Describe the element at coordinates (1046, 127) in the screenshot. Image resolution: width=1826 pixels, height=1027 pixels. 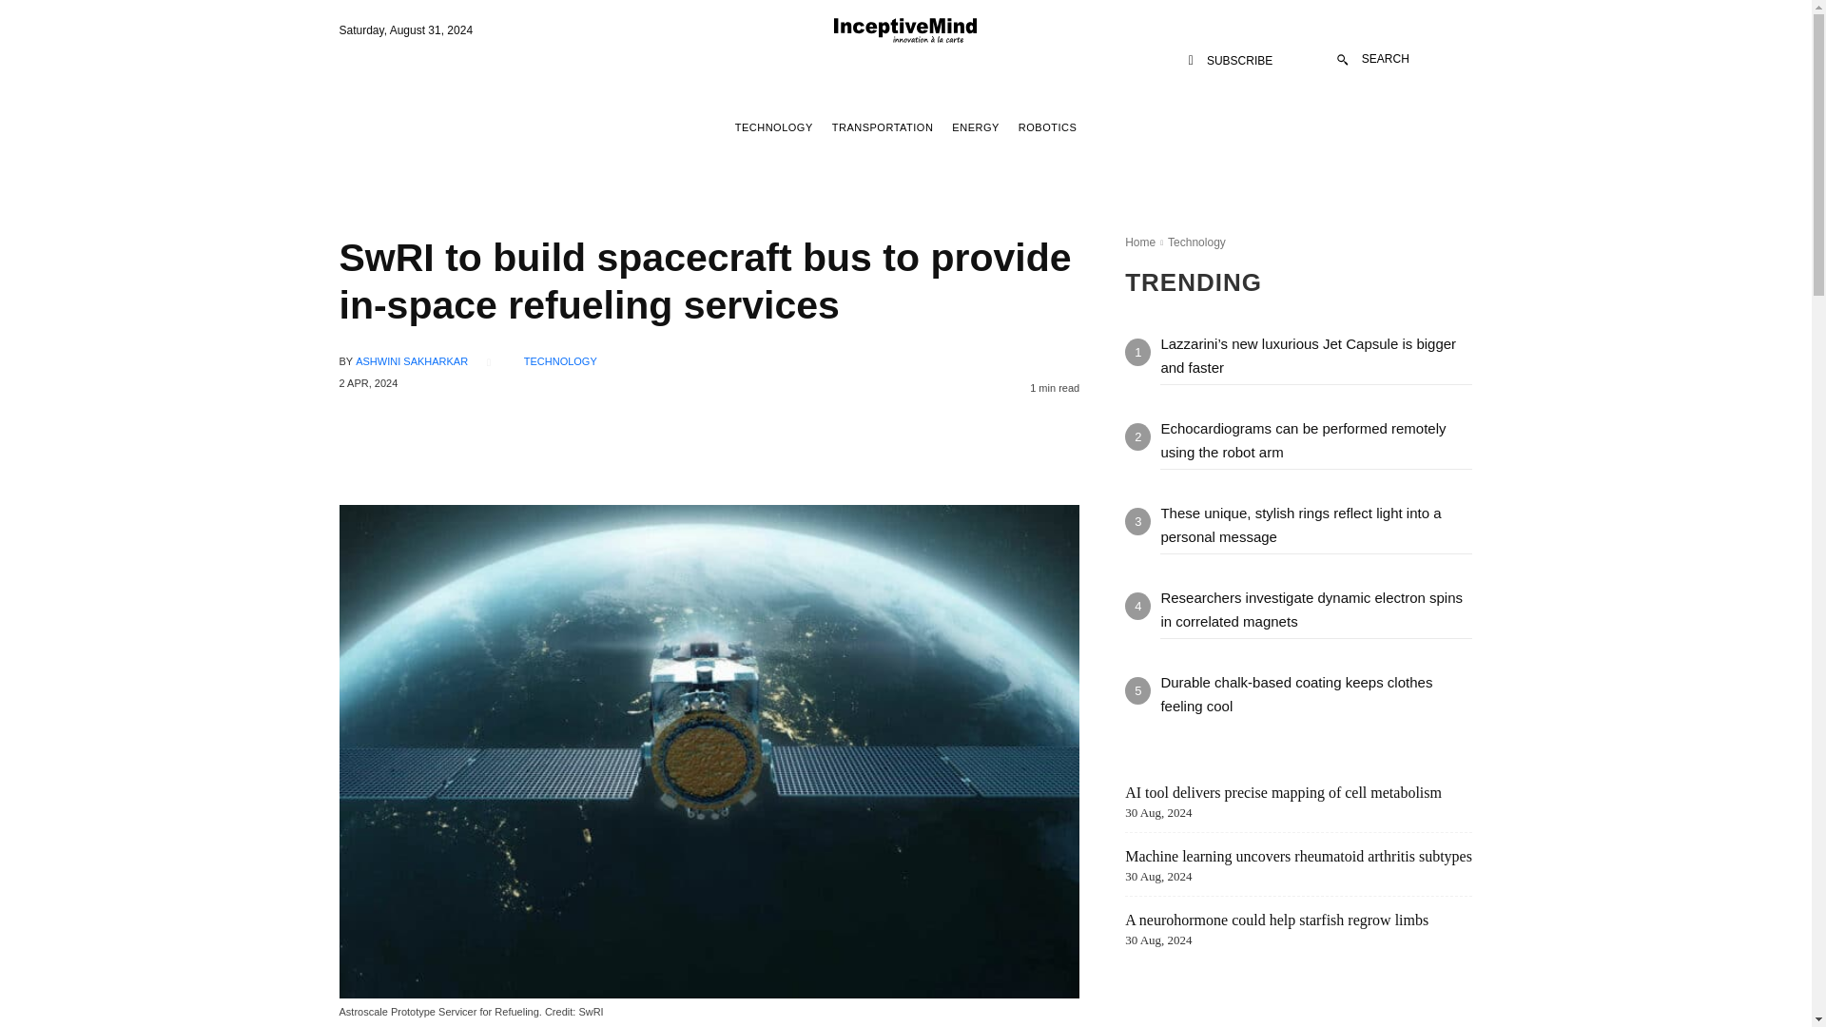
I see `ROBOTICS` at that location.